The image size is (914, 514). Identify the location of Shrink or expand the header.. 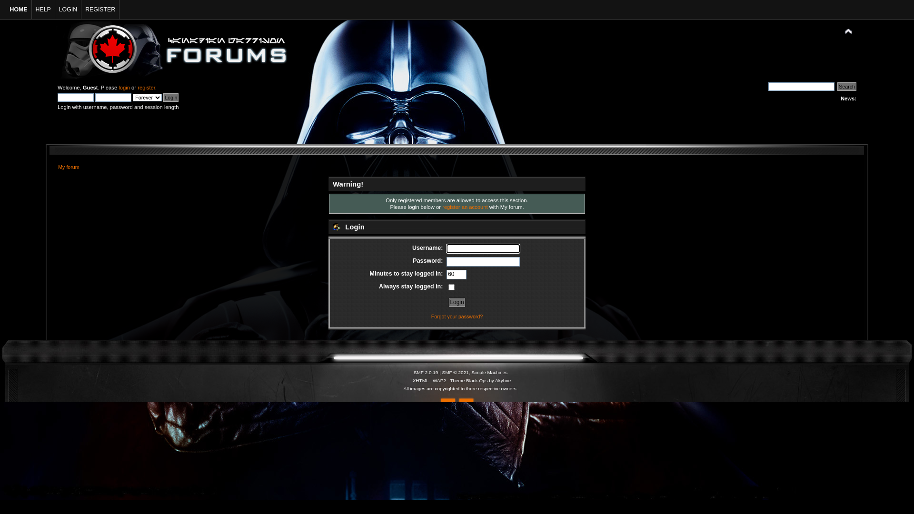
(848, 32).